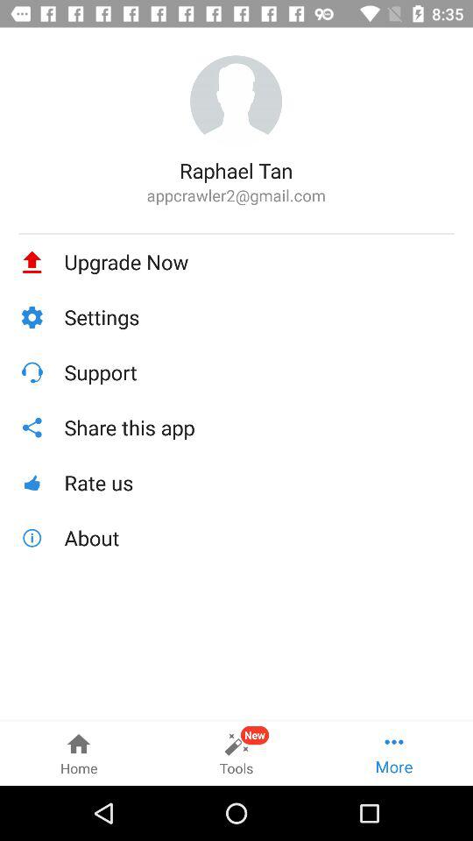 The height and width of the screenshot is (841, 473). What do you see at coordinates (236, 194) in the screenshot?
I see `open appcrawler2@gmail.com icon` at bounding box center [236, 194].